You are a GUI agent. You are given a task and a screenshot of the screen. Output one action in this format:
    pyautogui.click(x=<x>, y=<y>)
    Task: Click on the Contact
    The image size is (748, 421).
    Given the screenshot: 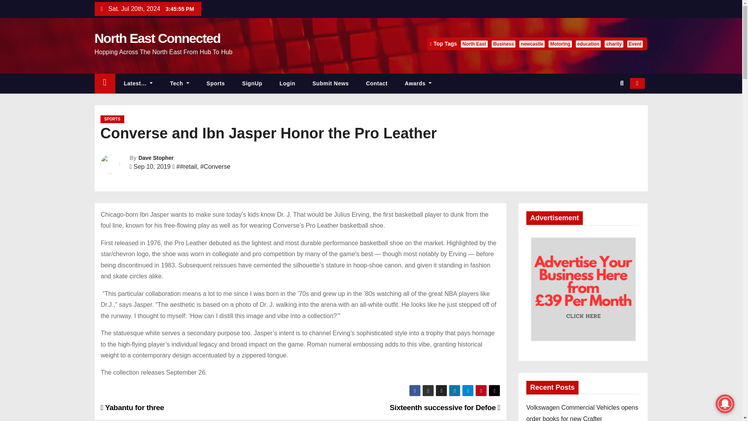 What is the action you would take?
    pyautogui.click(x=377, y=83)
    